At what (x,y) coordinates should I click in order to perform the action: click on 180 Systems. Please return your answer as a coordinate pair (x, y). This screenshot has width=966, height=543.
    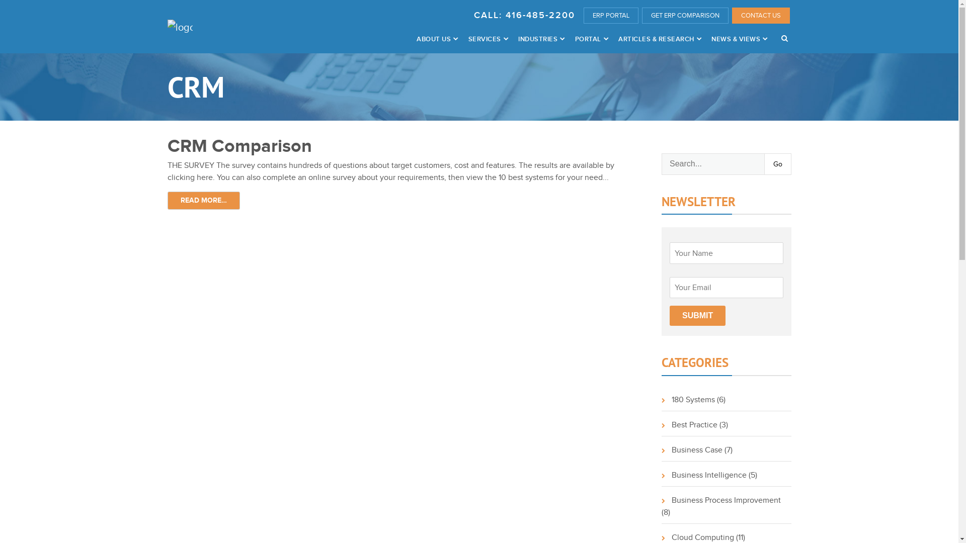
    Looking at the image, I should click on (688, 399).